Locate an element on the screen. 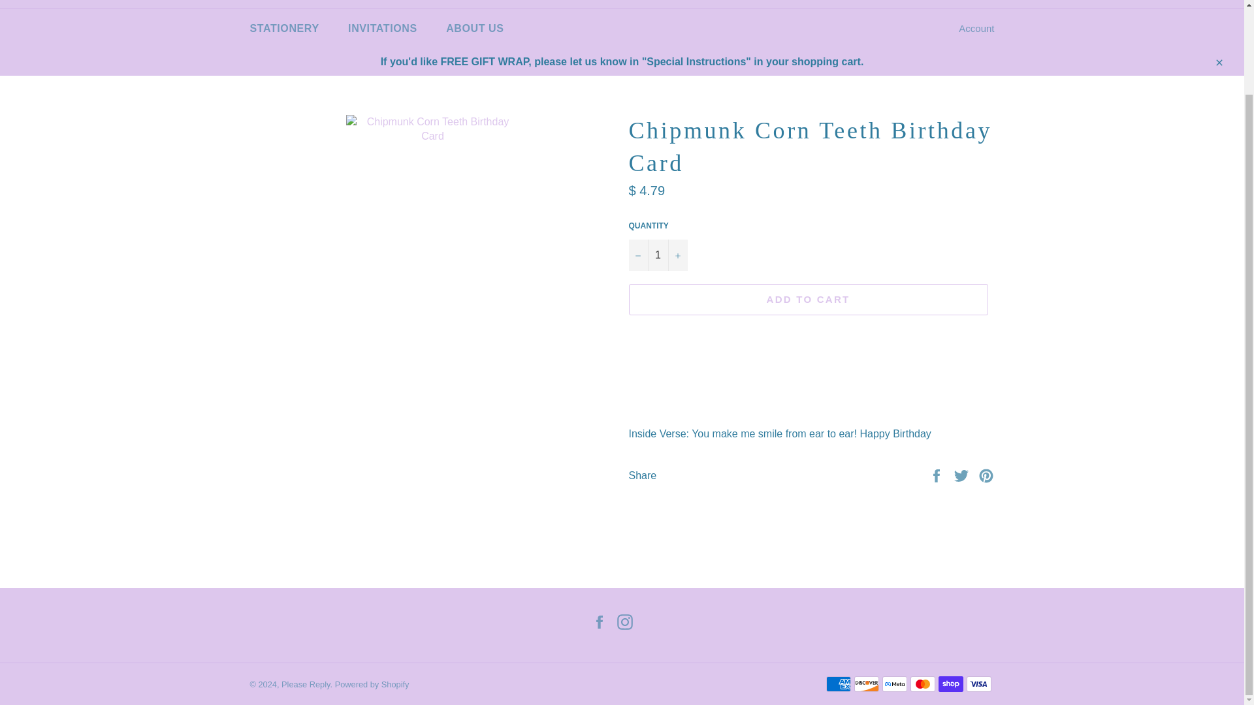  Tweet on Twitter is located at coordinates (963, 475).